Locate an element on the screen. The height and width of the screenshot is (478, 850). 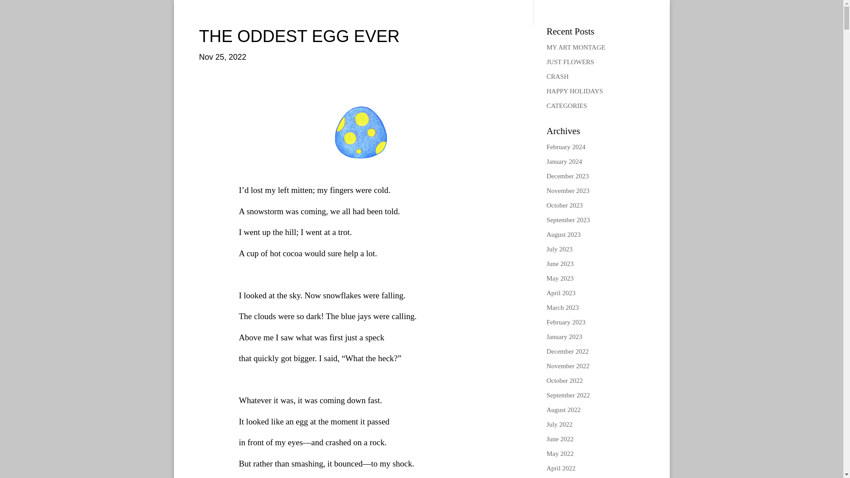
May 2023 is located at coordinates (560, 278).